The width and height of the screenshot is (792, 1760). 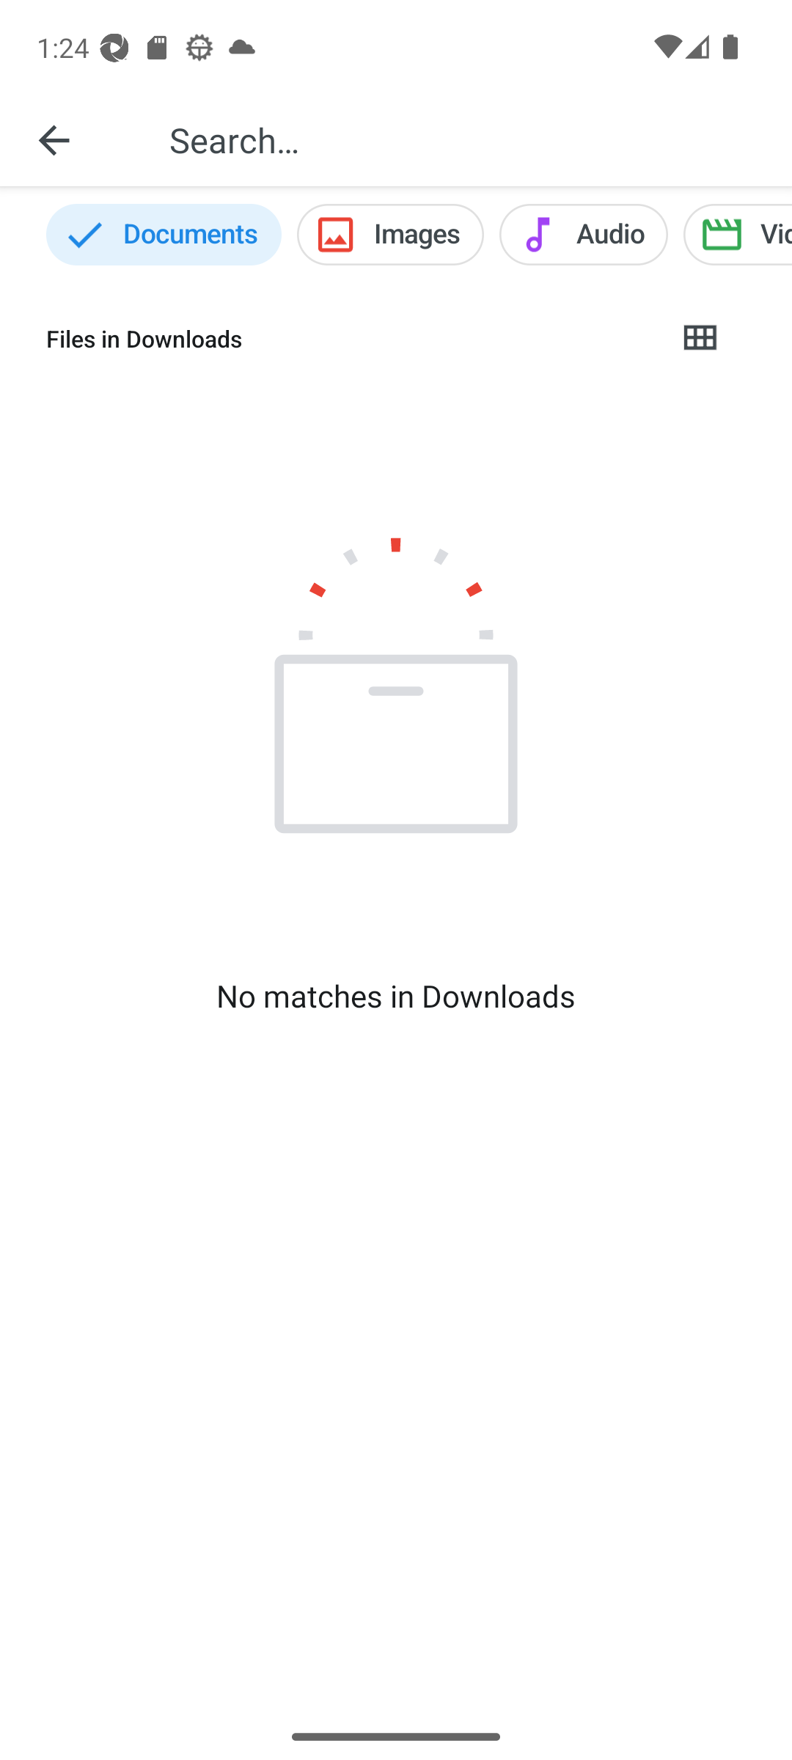 What do you see at coordinates (584, 235) in the screenshot?
I see `Audio` at bounding box center [584, 235].